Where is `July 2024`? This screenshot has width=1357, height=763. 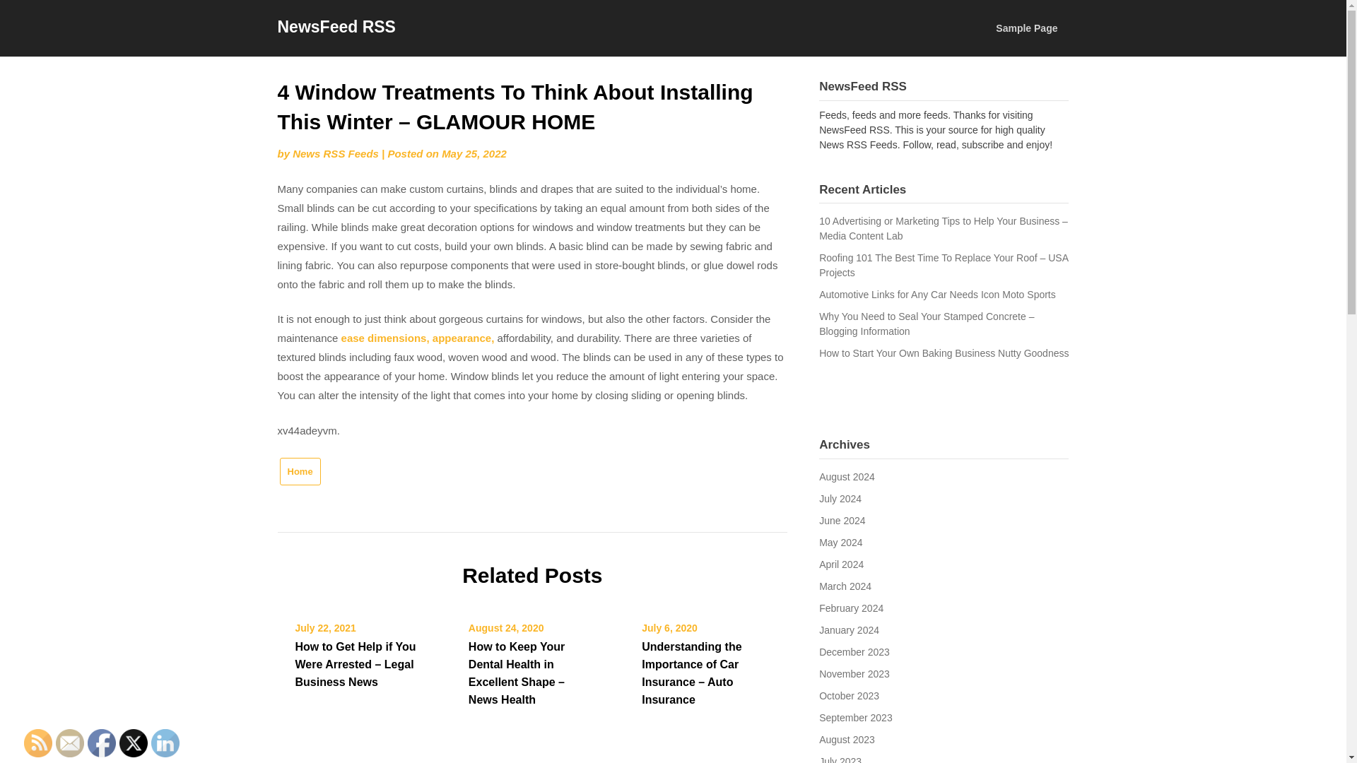 July 2024 is located at coordinates (840, 498).